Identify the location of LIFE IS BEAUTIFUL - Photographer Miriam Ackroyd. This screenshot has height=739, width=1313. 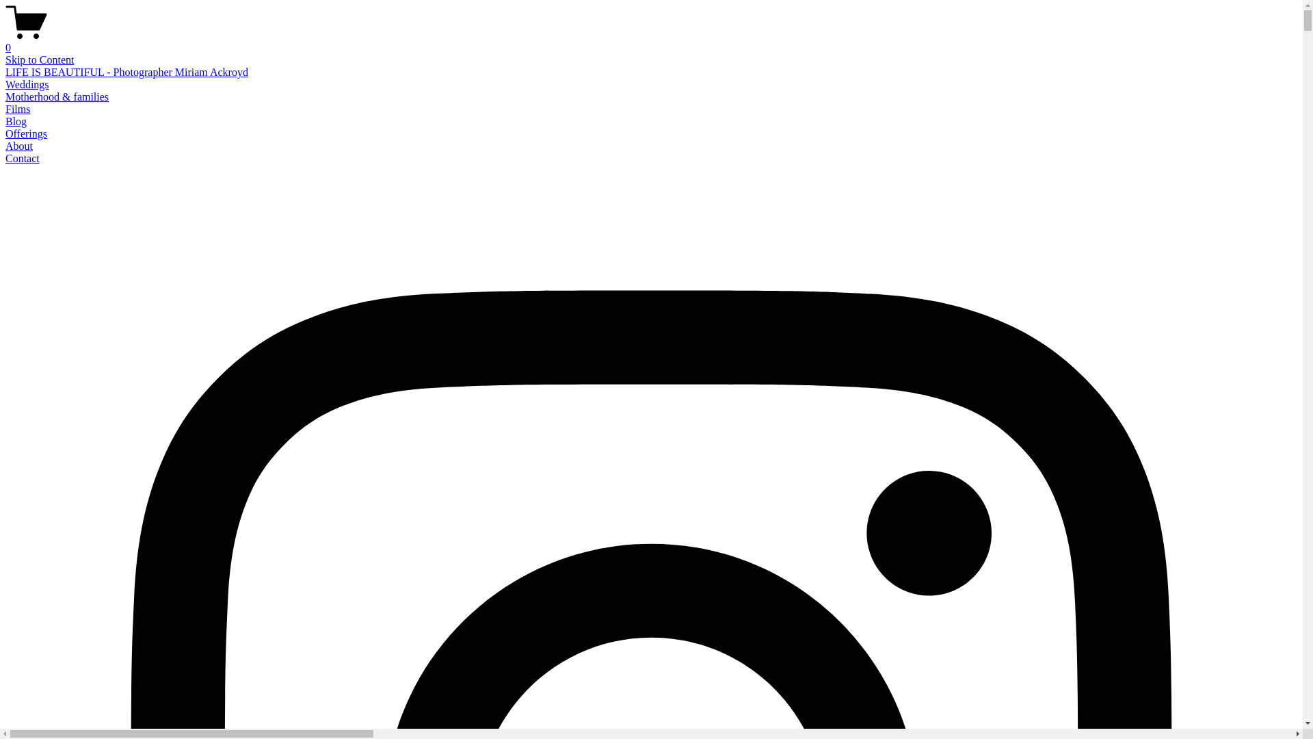
(127, 73).